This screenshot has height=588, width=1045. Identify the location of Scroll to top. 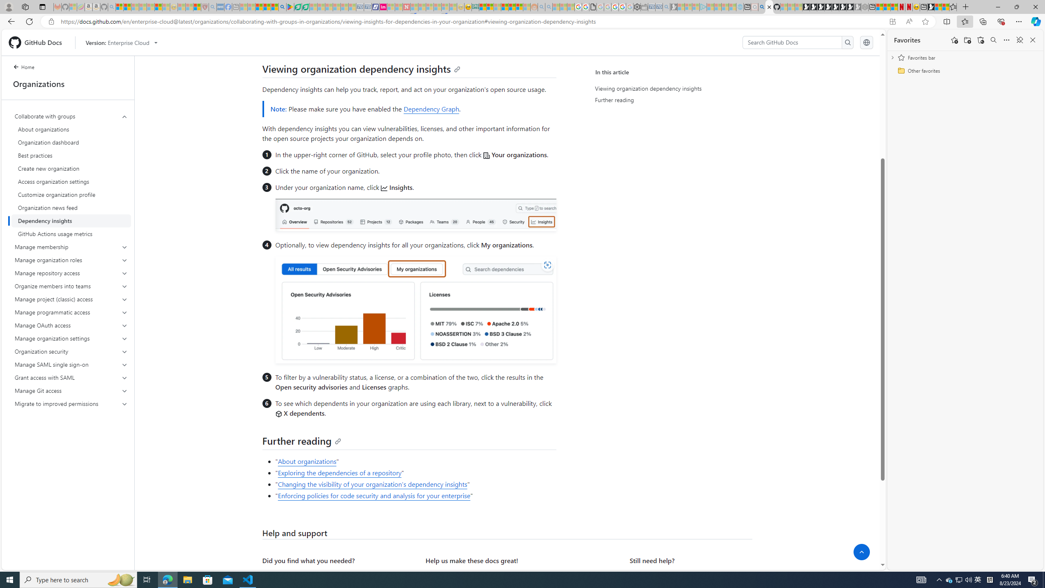
(861, 552).